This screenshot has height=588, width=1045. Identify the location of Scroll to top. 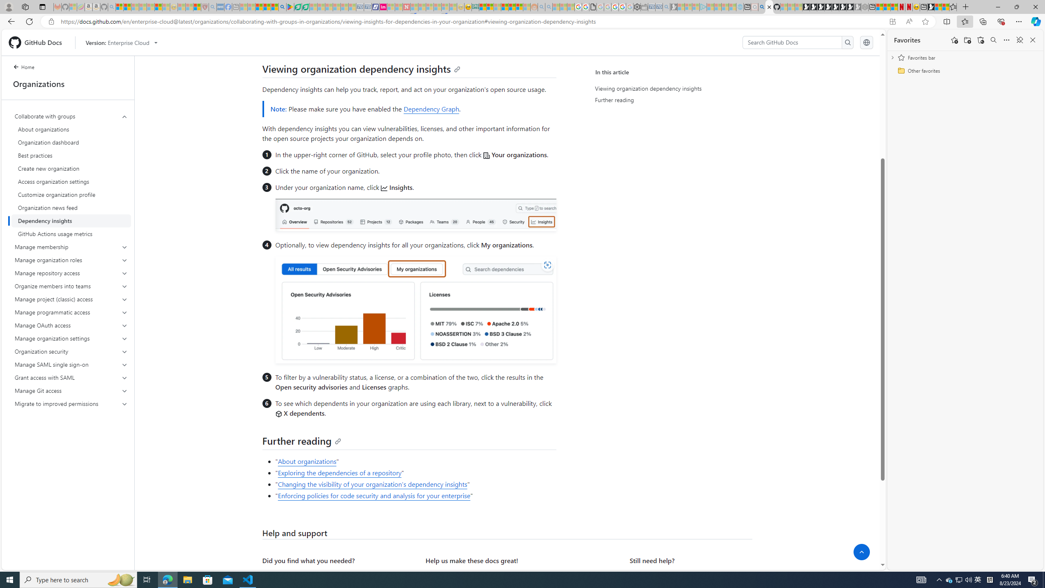
(861, 552).